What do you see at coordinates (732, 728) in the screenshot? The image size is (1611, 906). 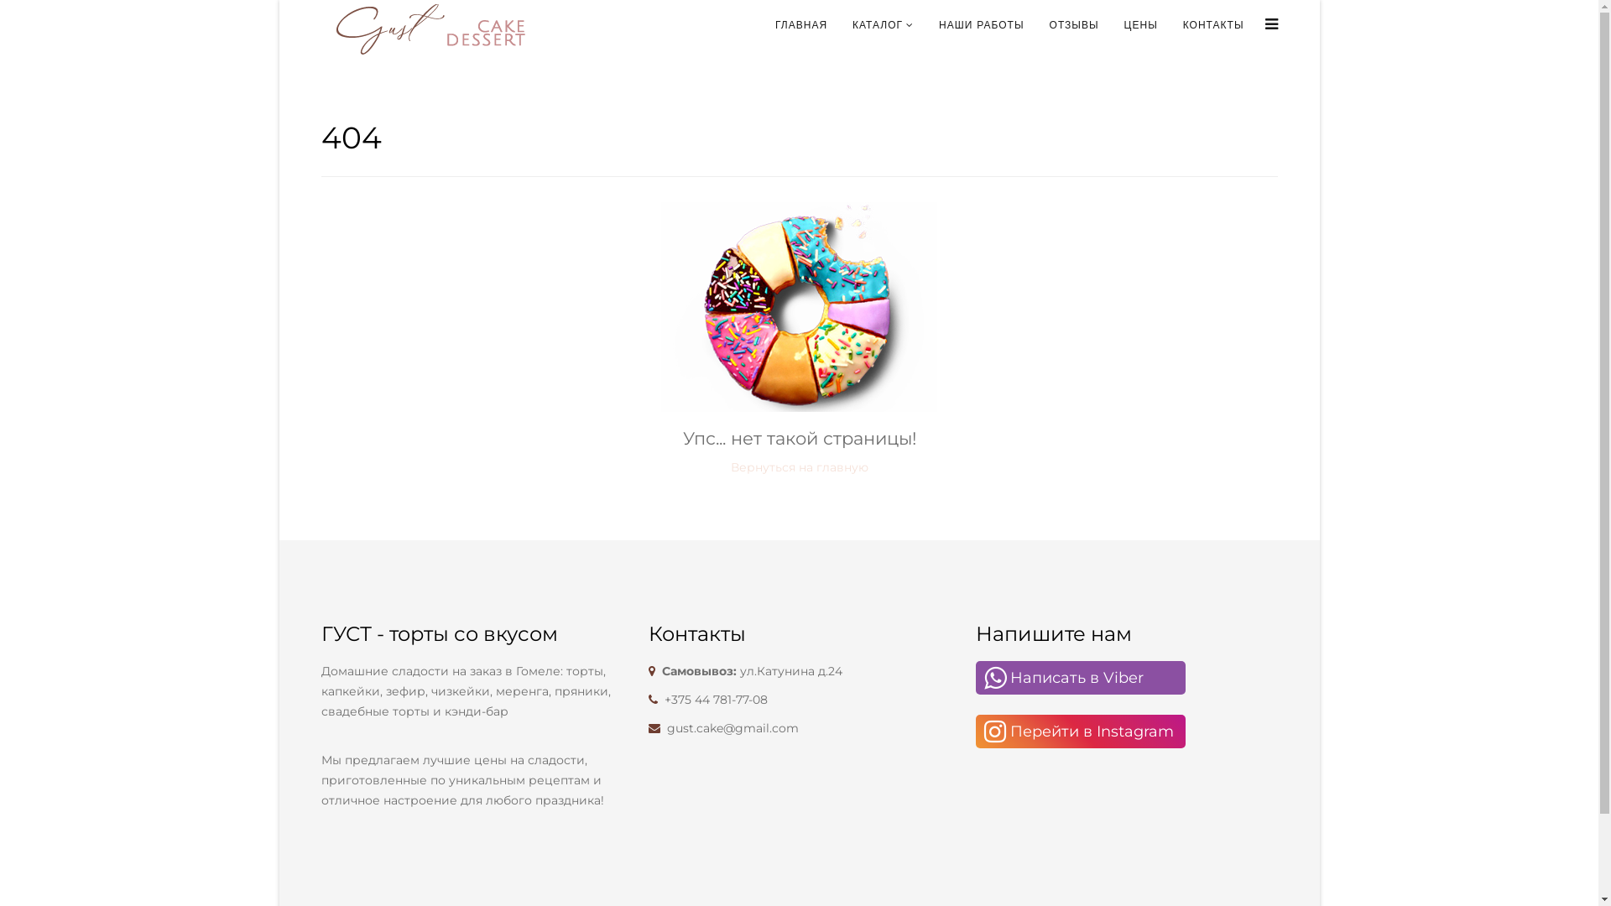 I see `gust.cake@gmail.com` at bounding box center [732, 728].